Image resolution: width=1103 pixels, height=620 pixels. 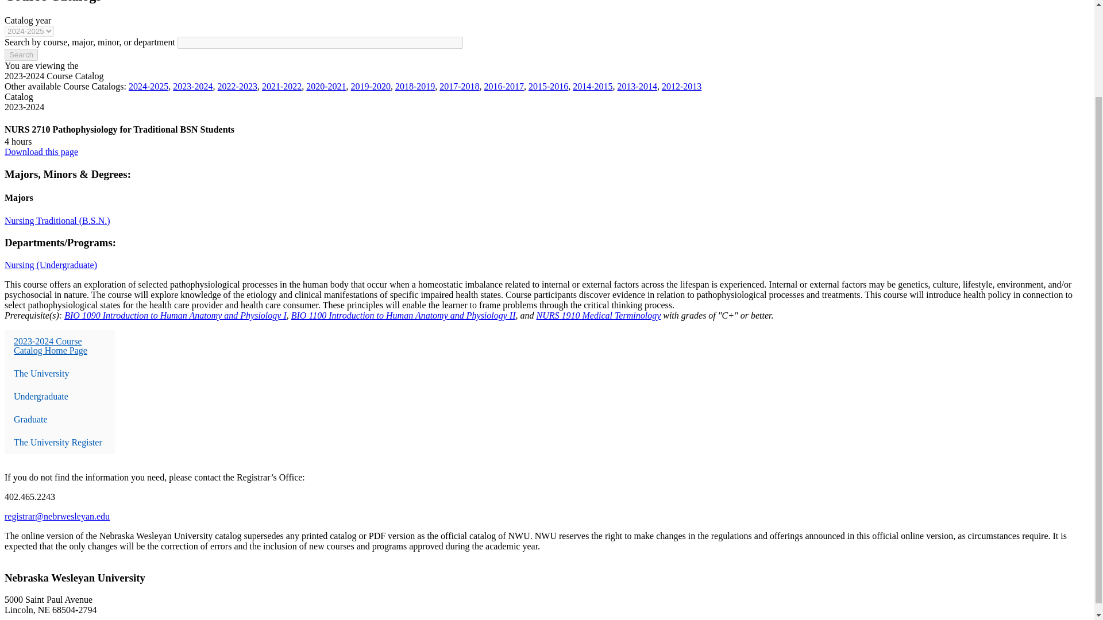 What do you see at coordinates (548, 86) in the screenshot?
I see `2015-2016` at bounding box center [548, 86].